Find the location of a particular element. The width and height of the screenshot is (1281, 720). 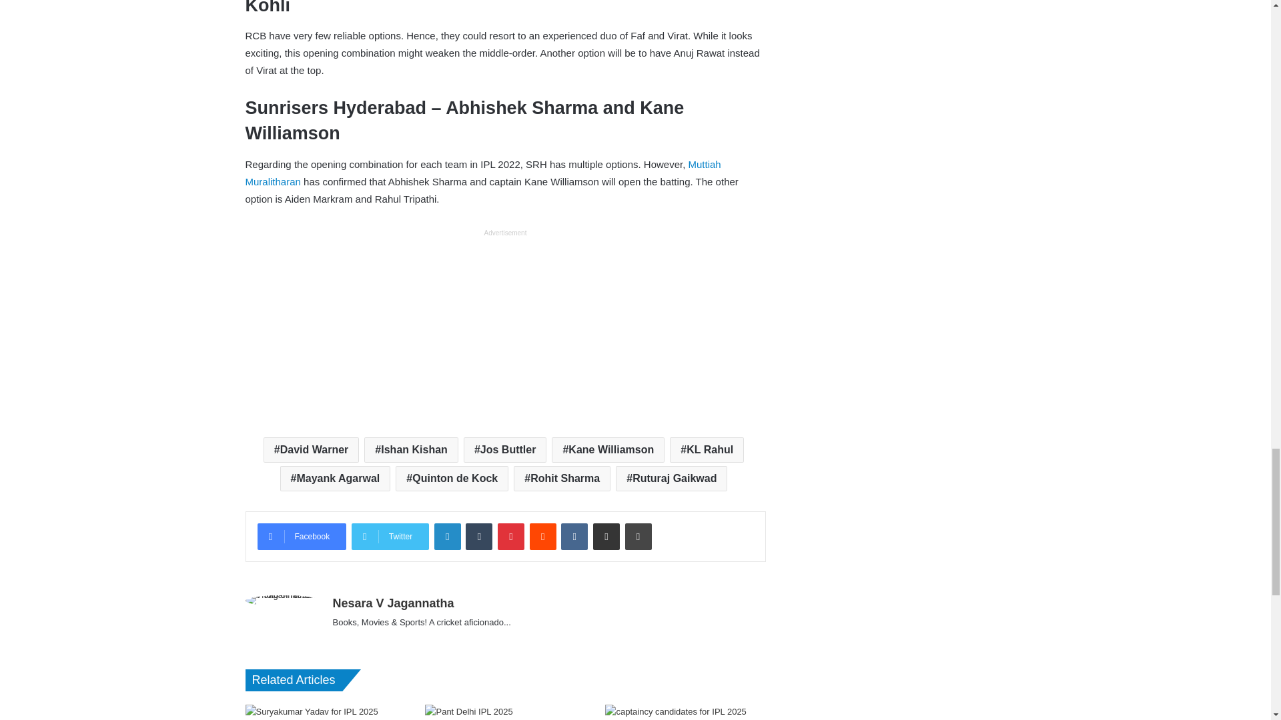

Tumblr is located at coordinates (479, 537).